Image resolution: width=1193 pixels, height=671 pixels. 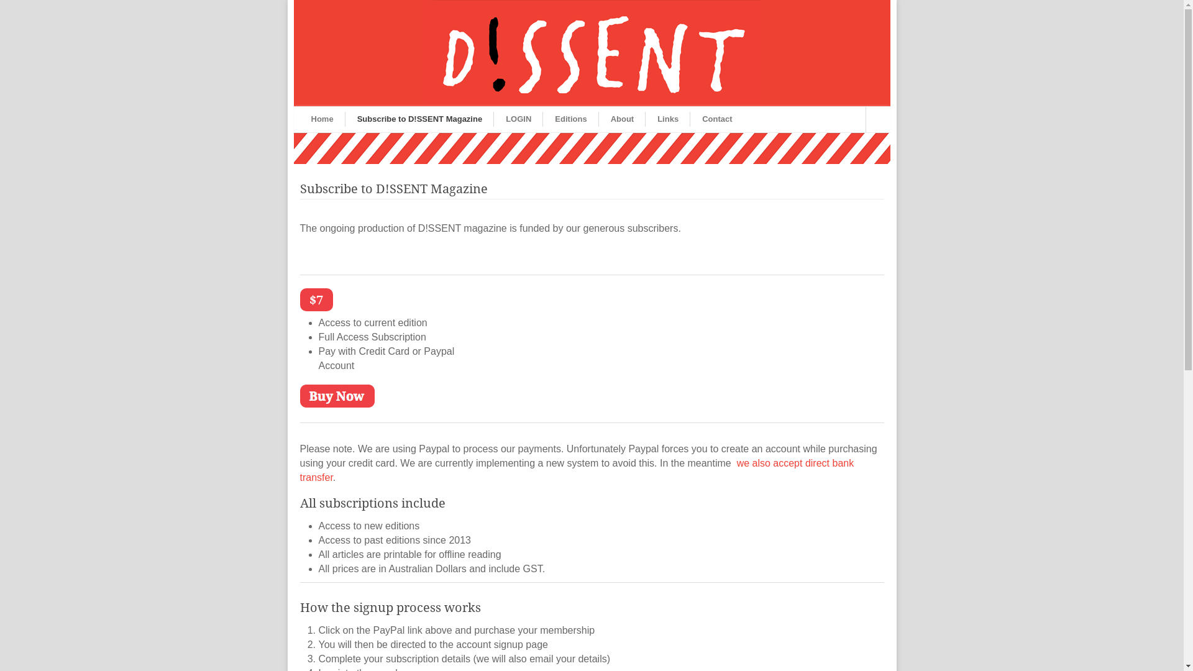 I want to click on LOGIN, so click(x=518, y=119).